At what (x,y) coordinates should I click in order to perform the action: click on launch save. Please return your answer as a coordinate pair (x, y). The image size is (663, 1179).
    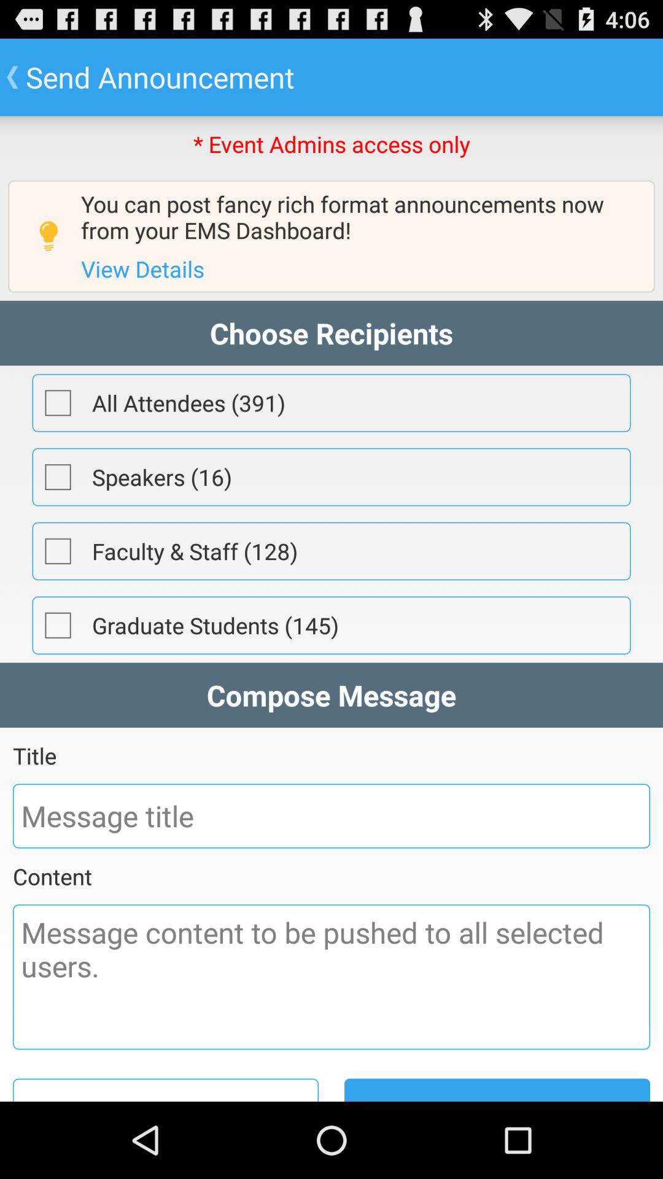
    Looking at the image, I should click on (166, 1089).